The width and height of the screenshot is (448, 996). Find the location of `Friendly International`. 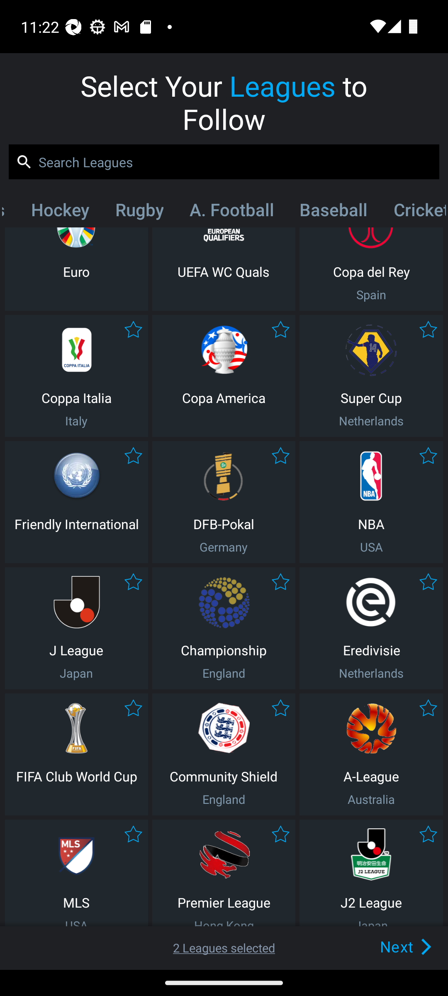

Friendly International is located at coordinates (76, 502).